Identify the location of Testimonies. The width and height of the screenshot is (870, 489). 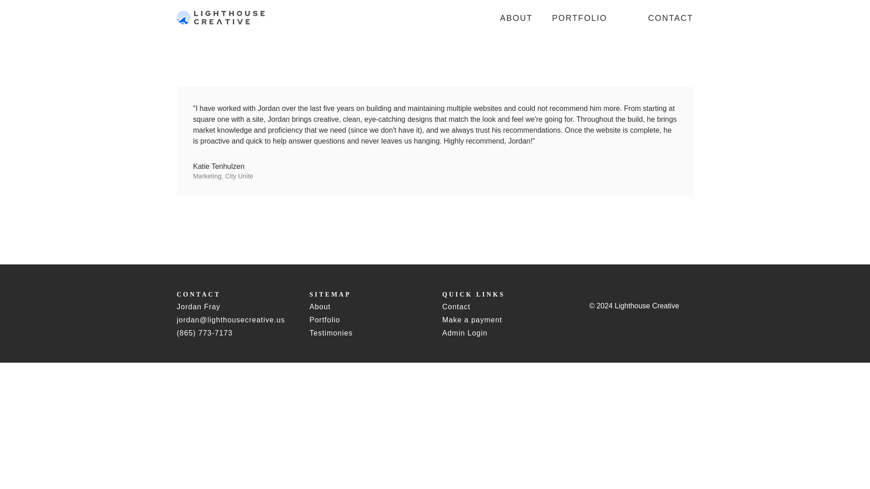
(331, 333).